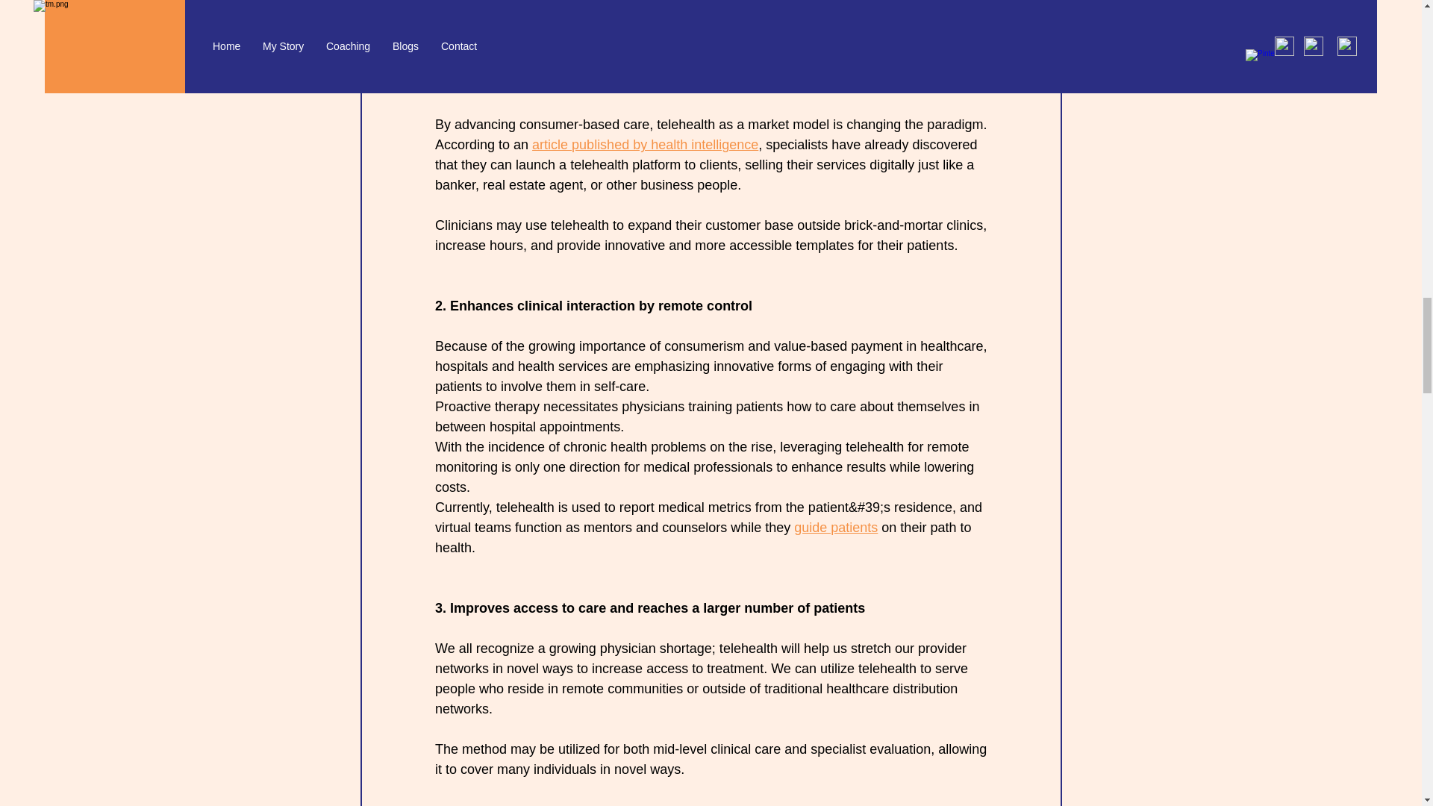 The height and width of the screenshot is (806, 1433). What do you see at coordinates (645, 145) in the screenshot?
I see `article published by health intelligence` at bounding box center [645, 145].